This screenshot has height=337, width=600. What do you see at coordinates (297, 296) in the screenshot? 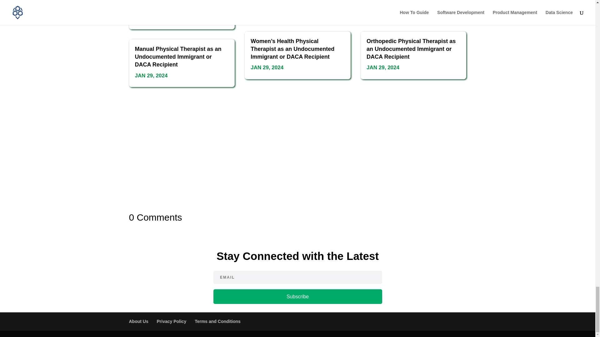
I see `Subscribe` at bounding box center [297, 296].